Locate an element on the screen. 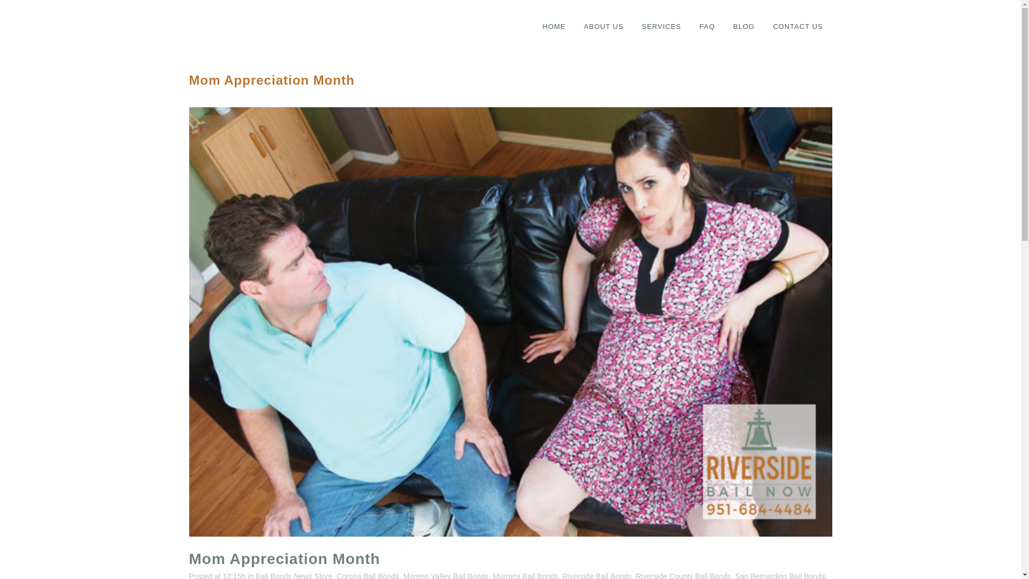  Riverside Bail Bonds is located at coordinates (597, 576).